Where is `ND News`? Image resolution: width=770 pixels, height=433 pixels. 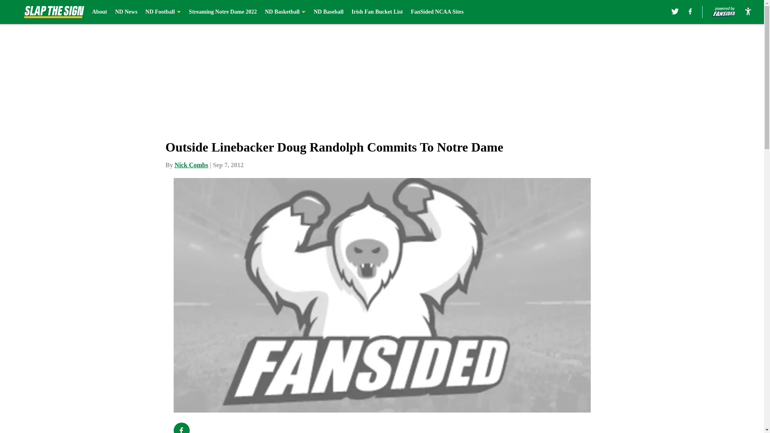 ND News is located at coordinates (126, 12).